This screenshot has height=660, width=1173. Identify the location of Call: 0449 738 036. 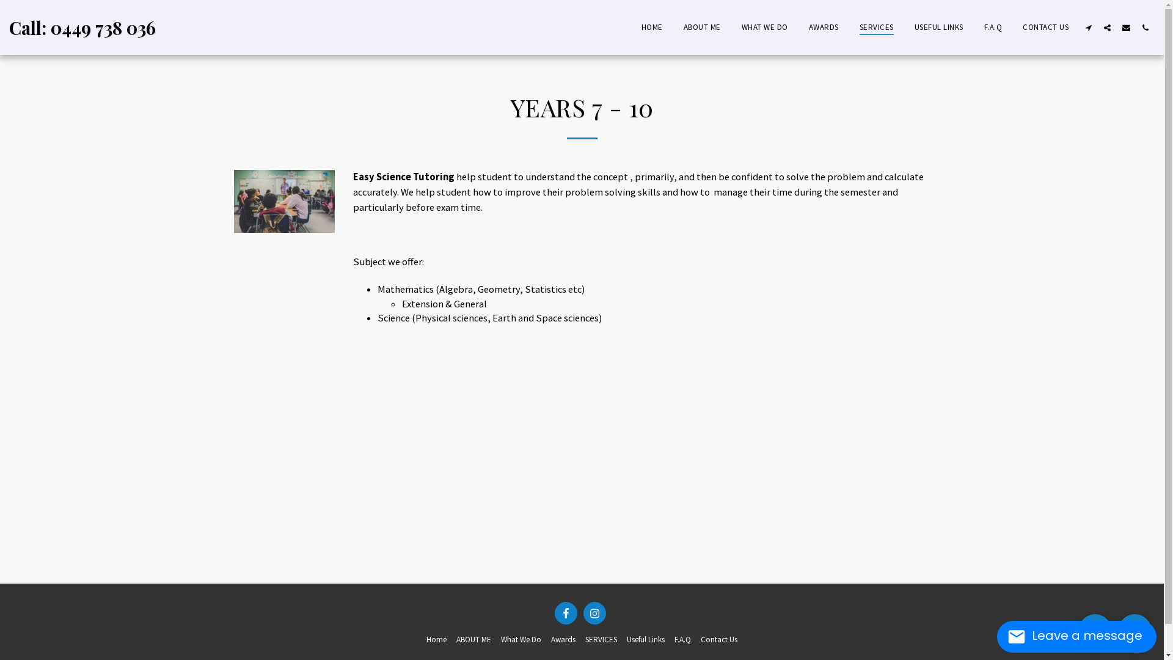
(82, 28).